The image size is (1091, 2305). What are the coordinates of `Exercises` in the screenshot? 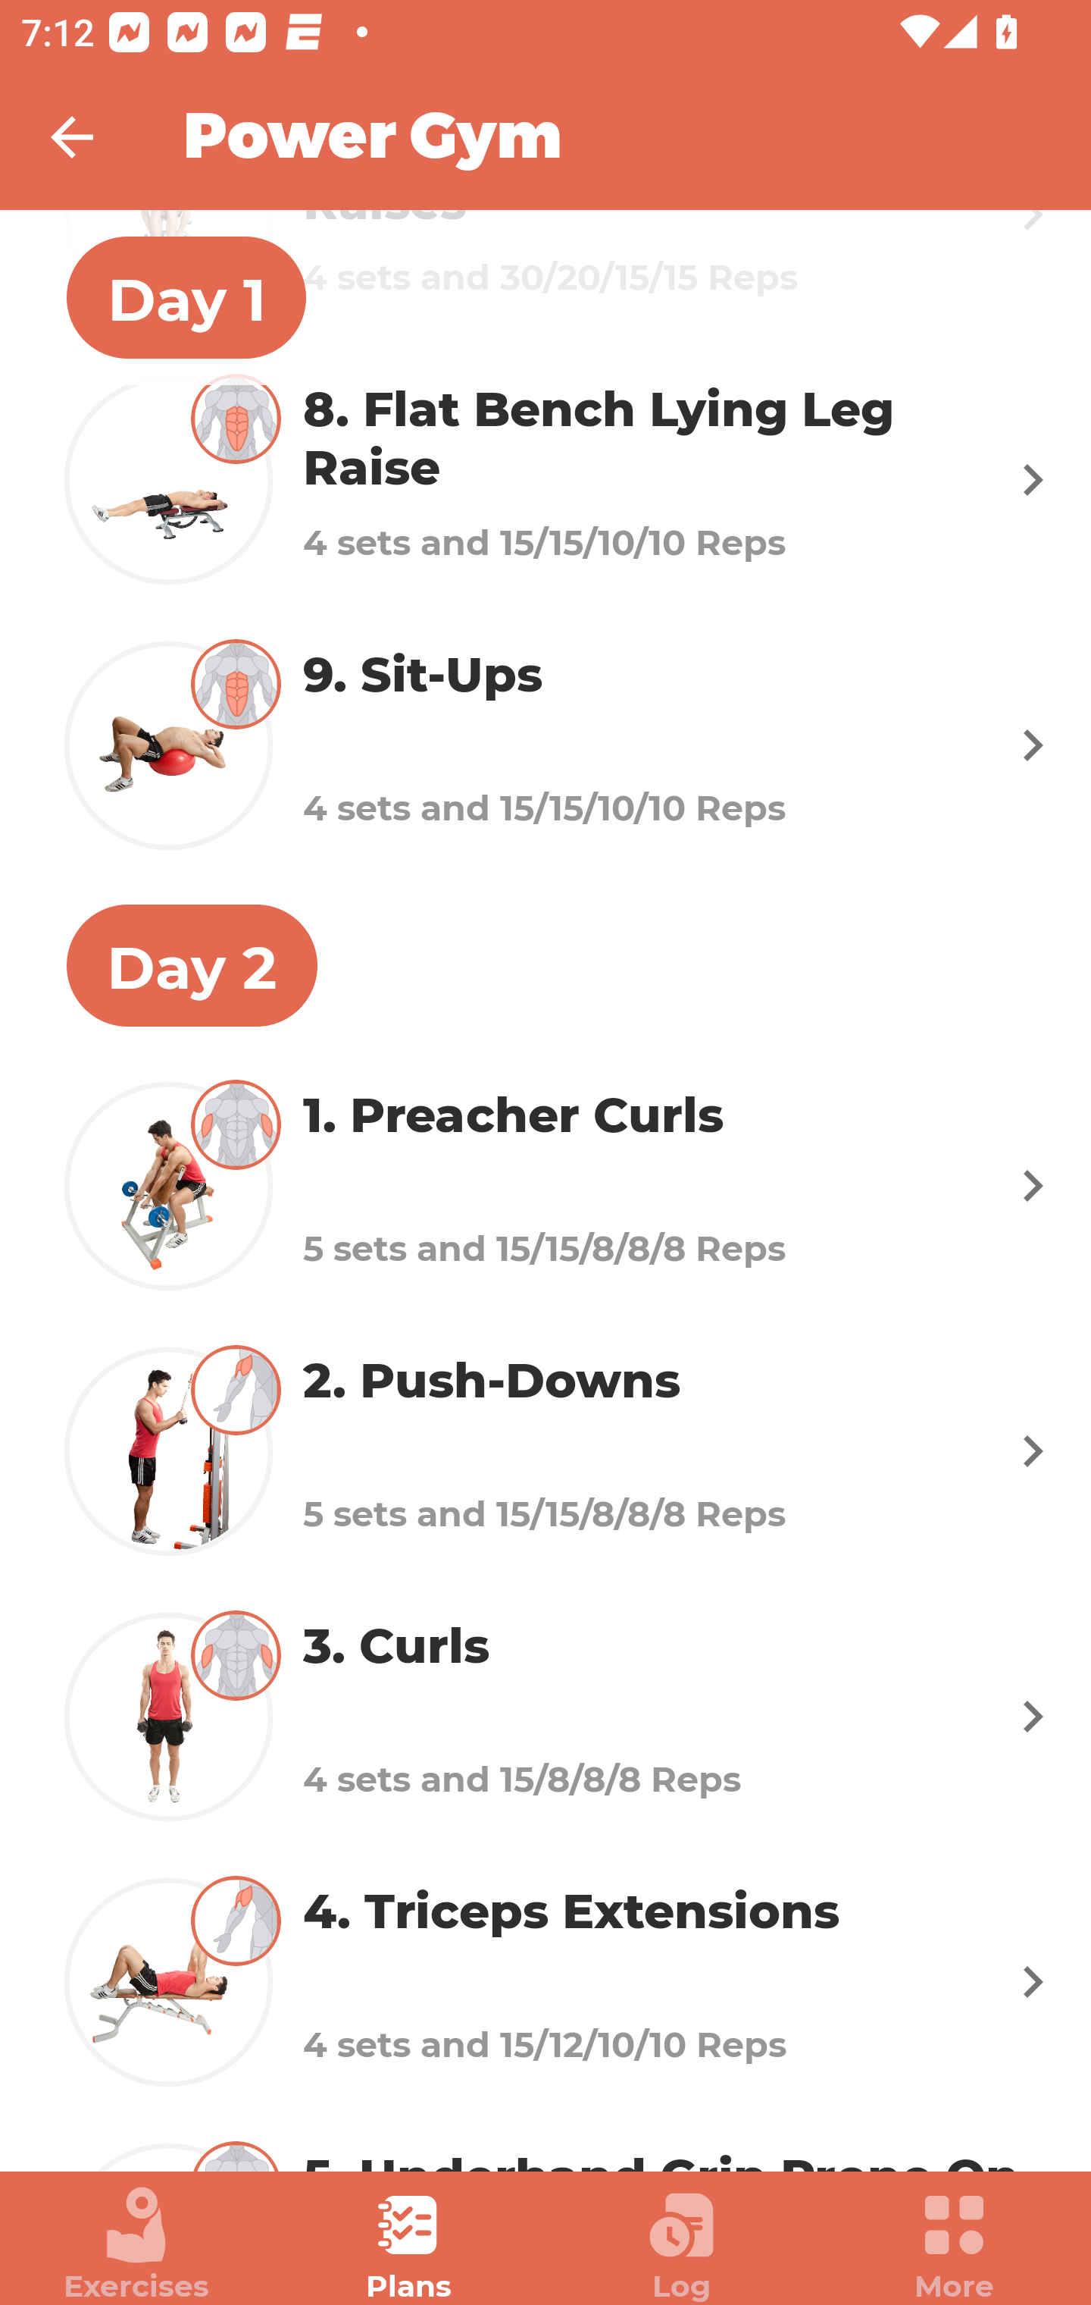 It's located at (136, 2244).